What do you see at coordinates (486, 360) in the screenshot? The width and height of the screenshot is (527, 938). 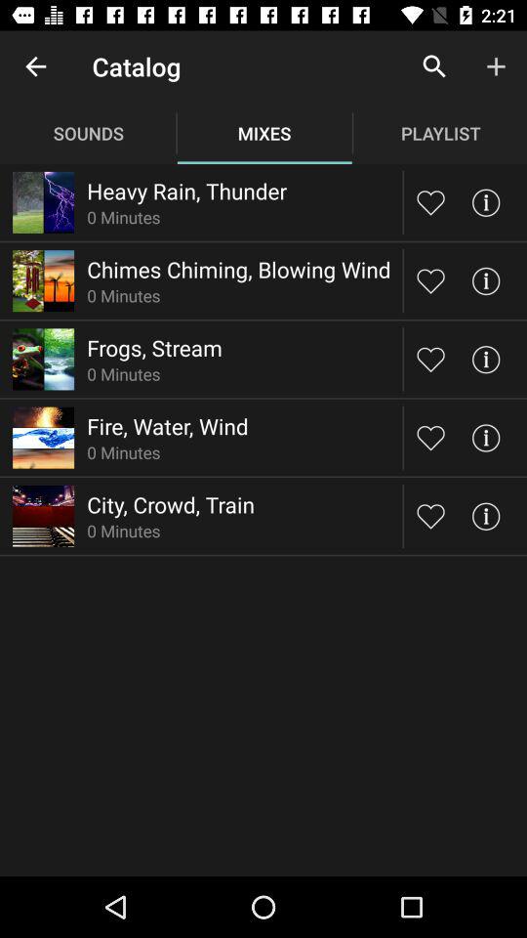 I see `information for frogs stream` at bounding box center [486, 360].